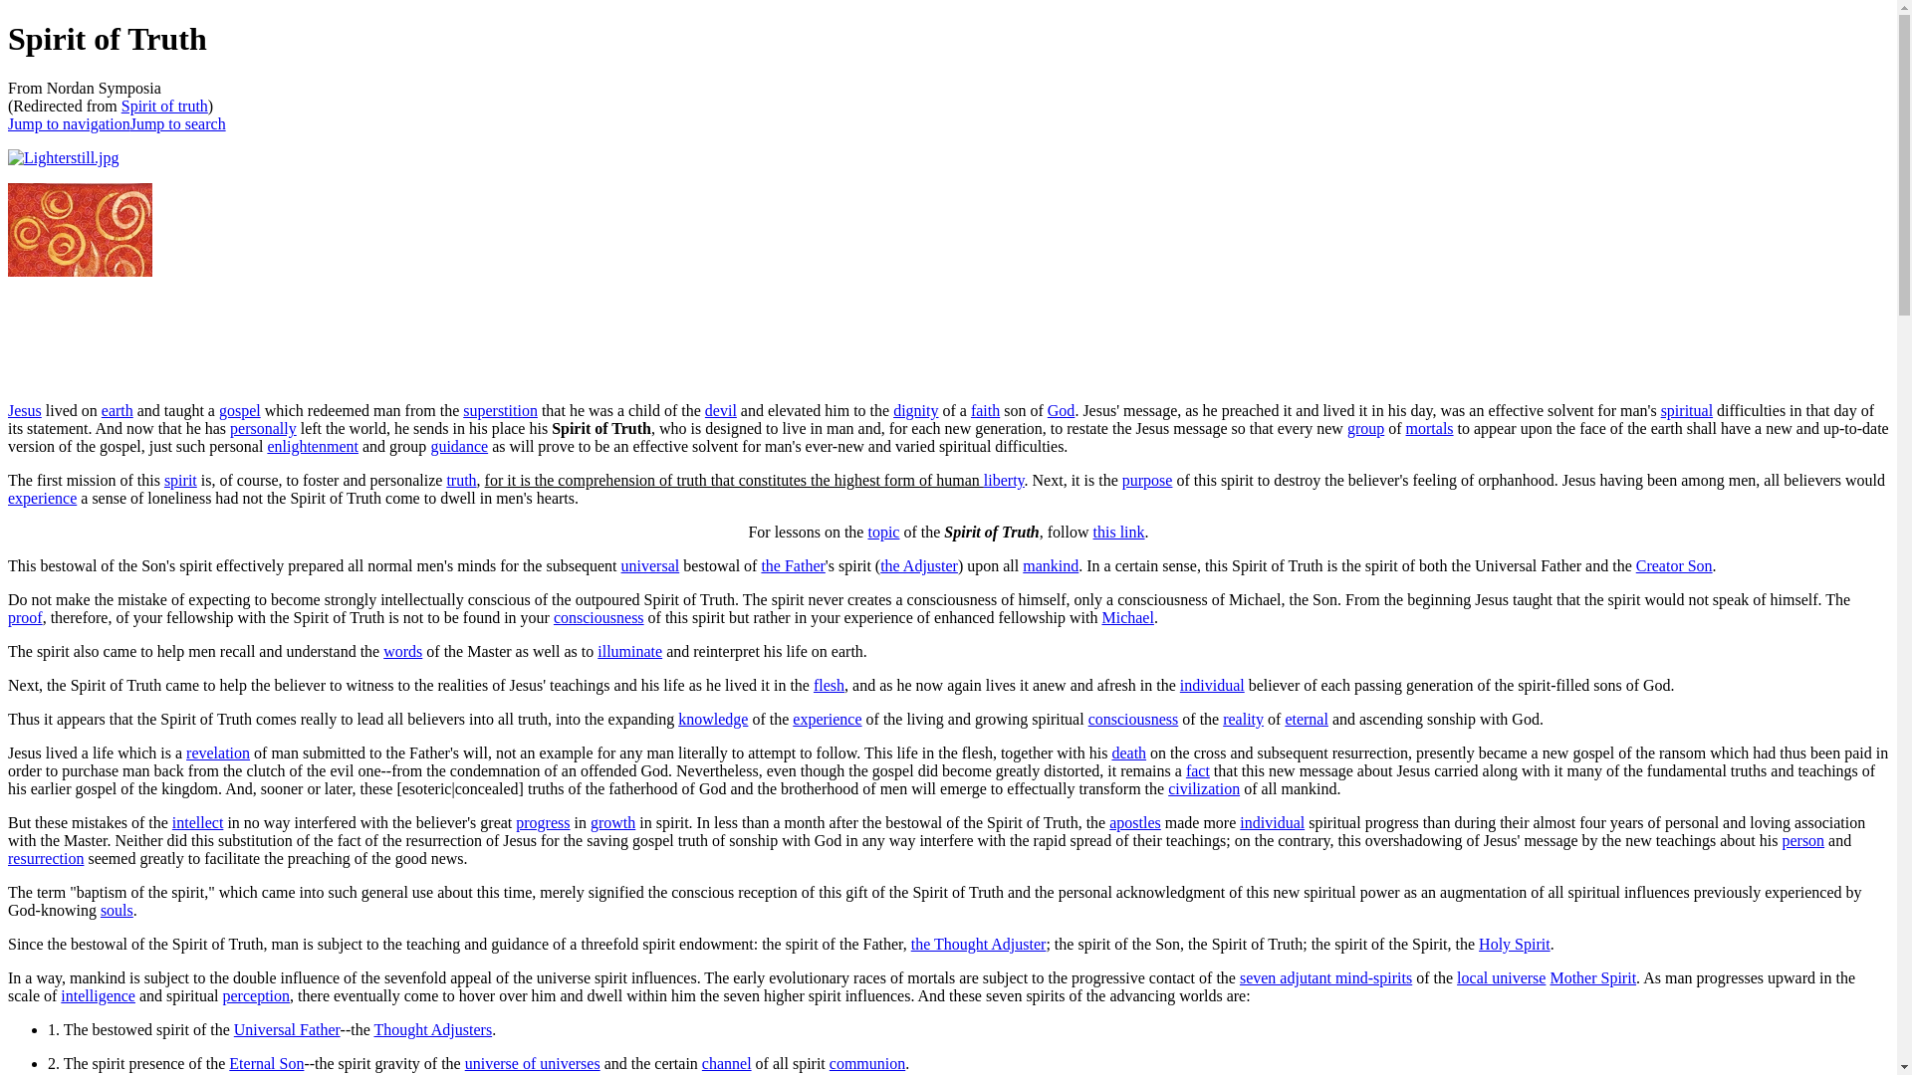  What do you see at coordinates (458, 446) in the screenshot?
I see `Guidance` at bounding box center [458, 446].